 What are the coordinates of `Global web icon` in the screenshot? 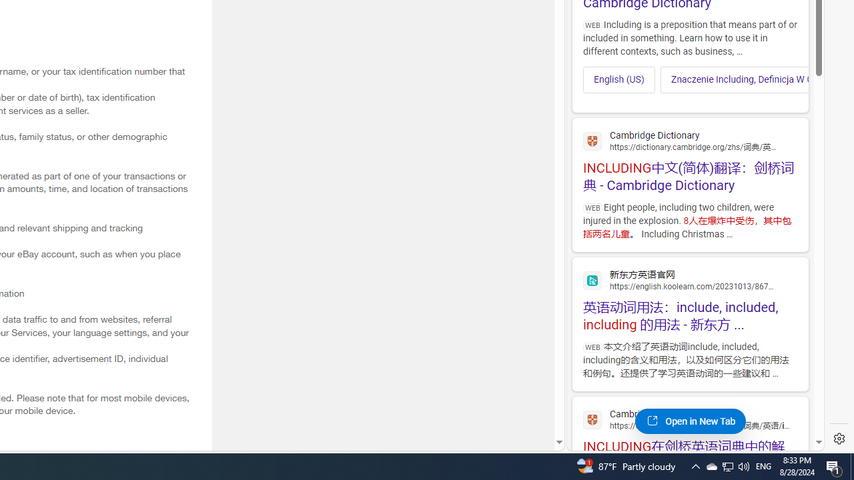 It's located at (592, 420).